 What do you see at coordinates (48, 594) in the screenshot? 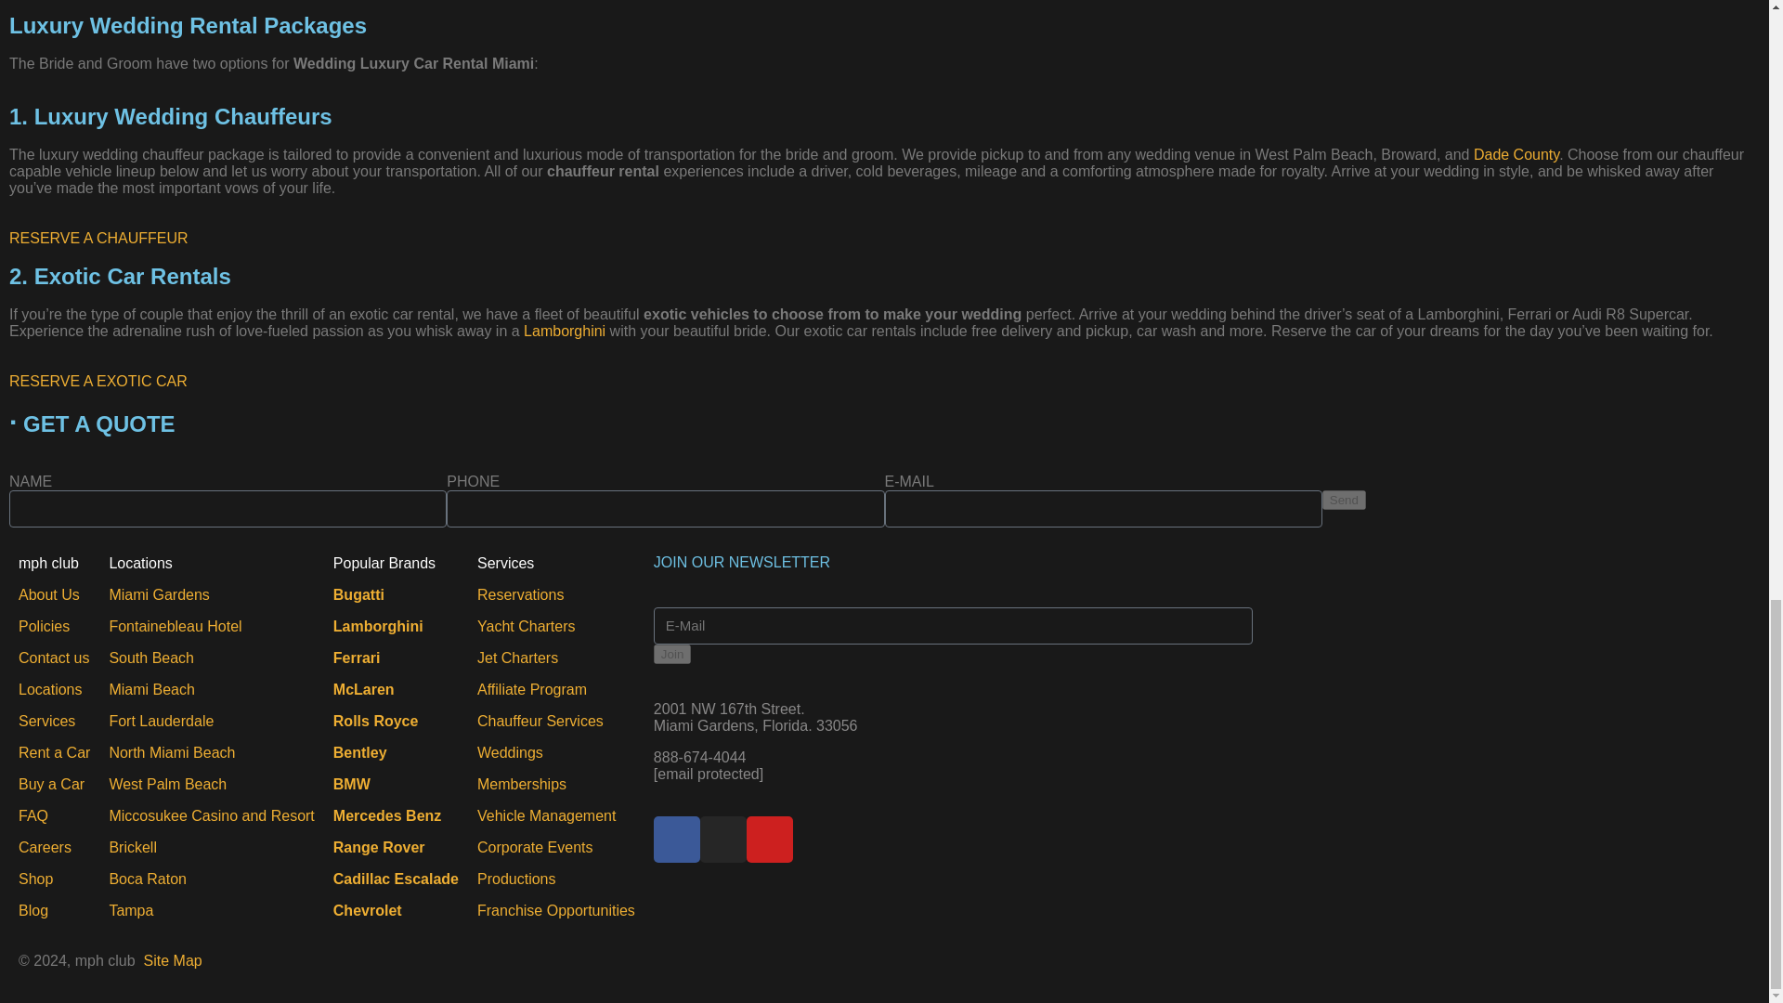
I see `About Us` at bounding box center [48, 594].